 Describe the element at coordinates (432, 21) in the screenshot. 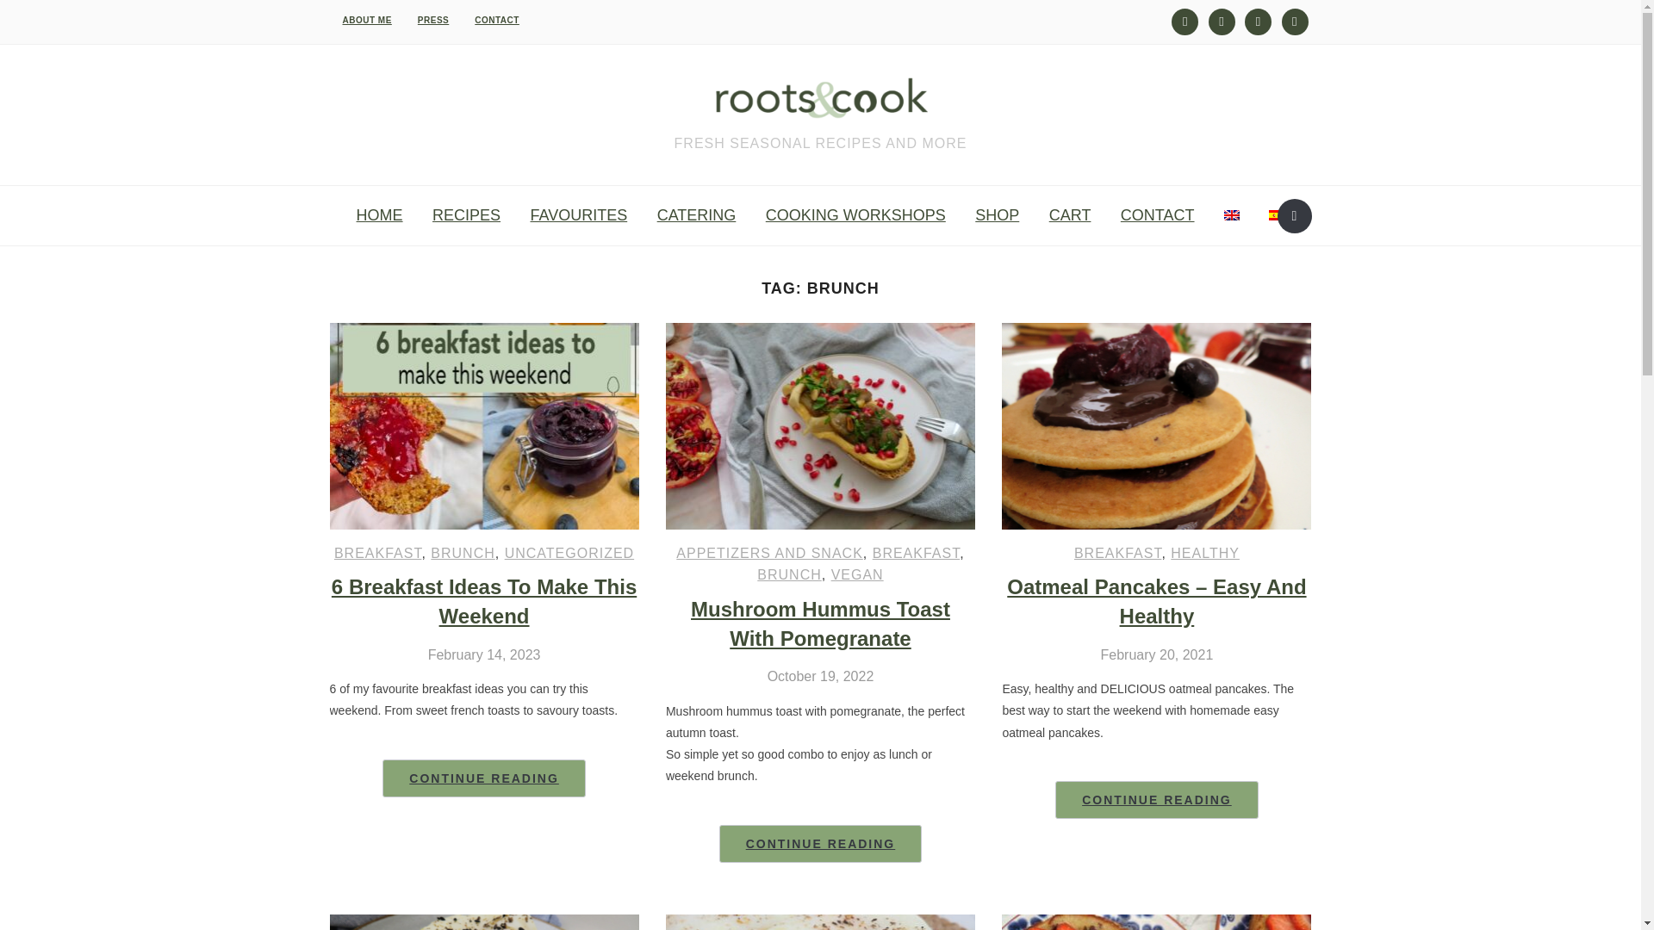

I see `PRESS` at that location.